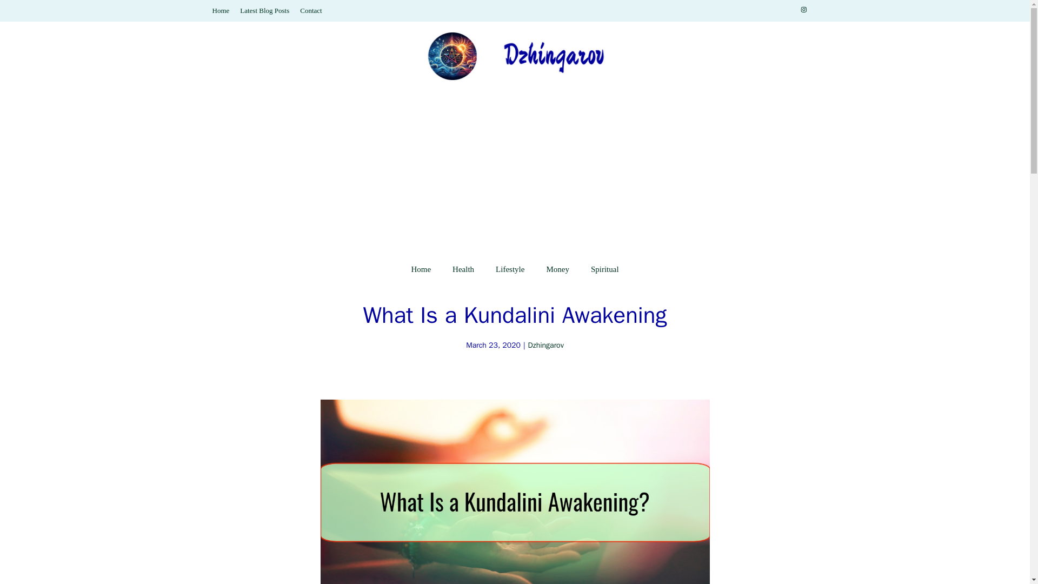 Image resolution: width=1038 pixels, height=584 pixels. What do you see at coordinates (558, 269) in the screenshot?
I see `Money` at bounding box center [558, 269].